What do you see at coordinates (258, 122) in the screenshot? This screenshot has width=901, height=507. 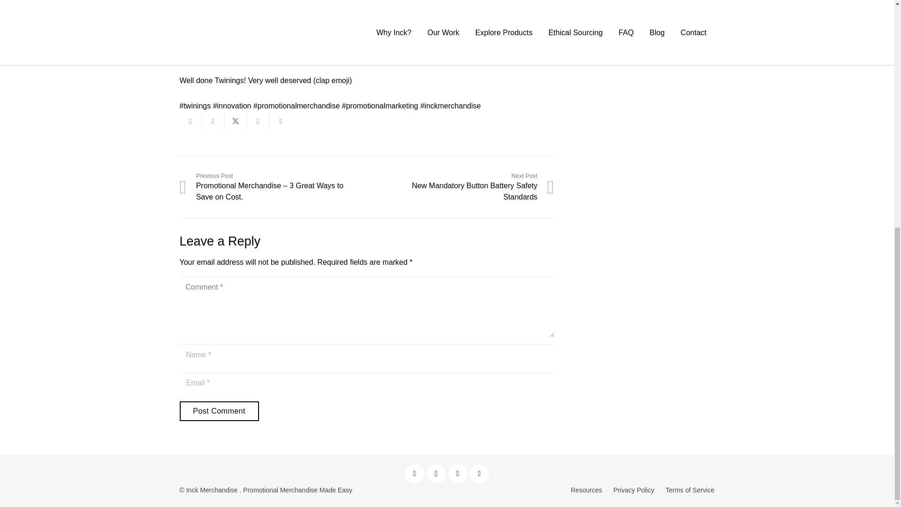 I see `Instagram` at bounding box center [258, 122].